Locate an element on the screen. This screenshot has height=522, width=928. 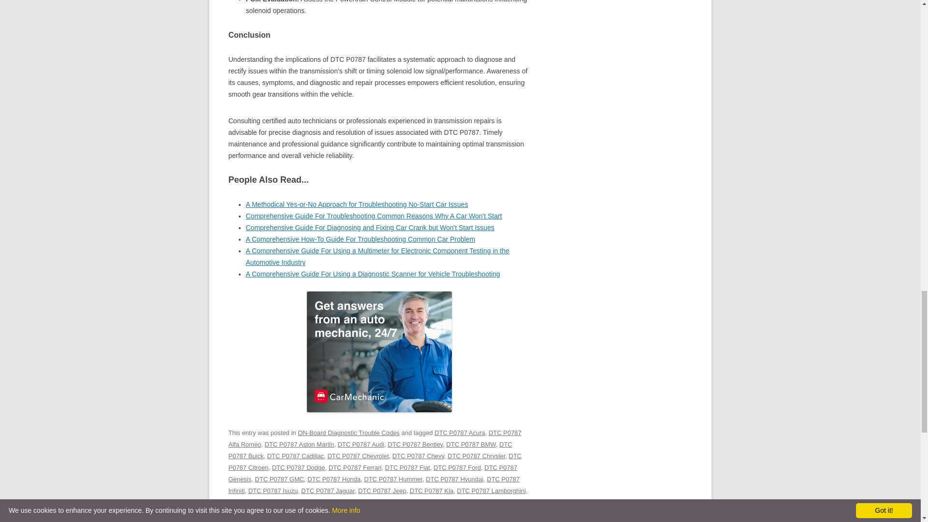
DTC P0787 BMW is located at coordinates (471, 444).